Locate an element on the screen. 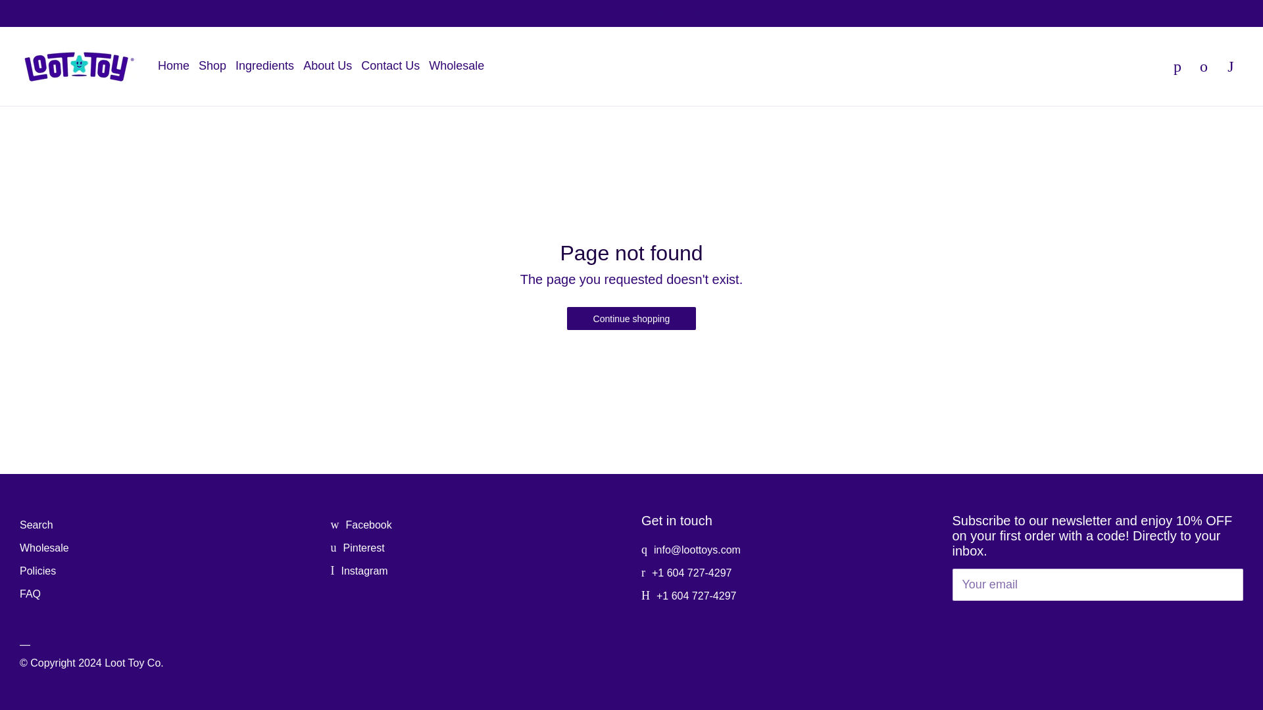  Ingredients is located at coordinates (264, 66).